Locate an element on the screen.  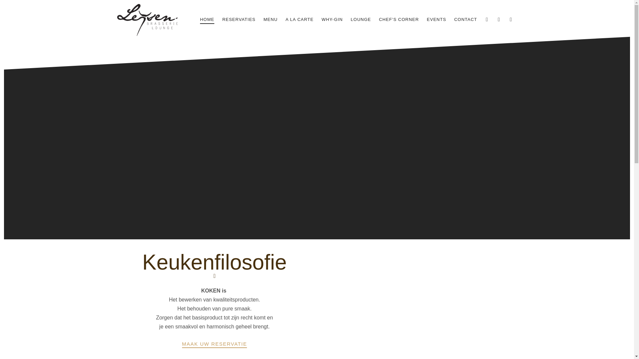
MENU is located at coordinates (271, 20).